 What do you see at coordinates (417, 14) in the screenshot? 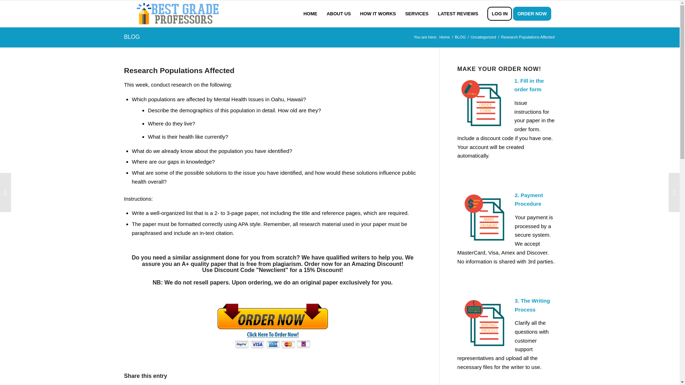
I see `SERVICES` at bounding box center [417, 14].